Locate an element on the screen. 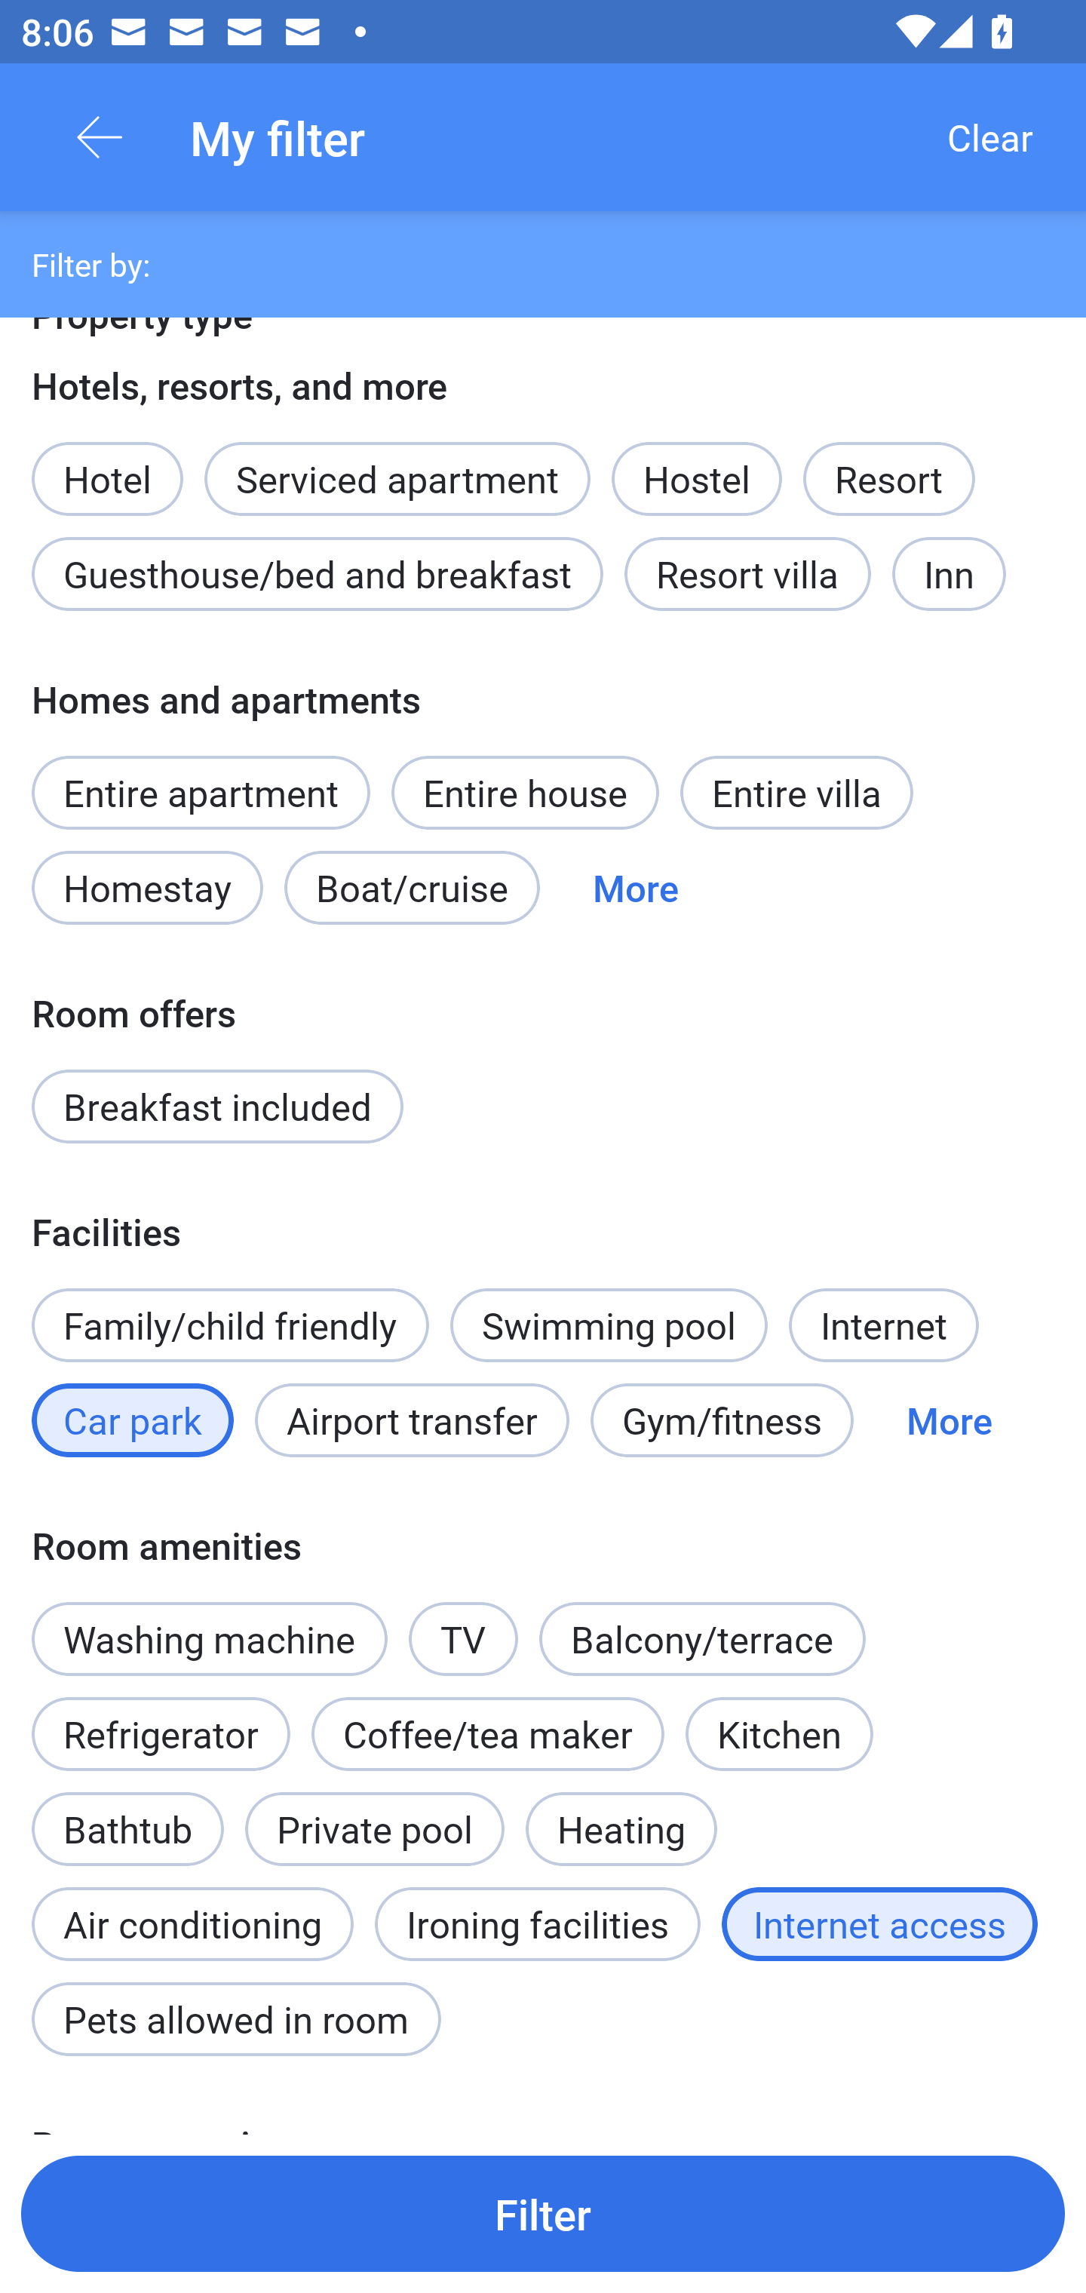 The height and width of the screenshot is (2293, 1086). Boat/cruise is located at coordinates (412, 889).